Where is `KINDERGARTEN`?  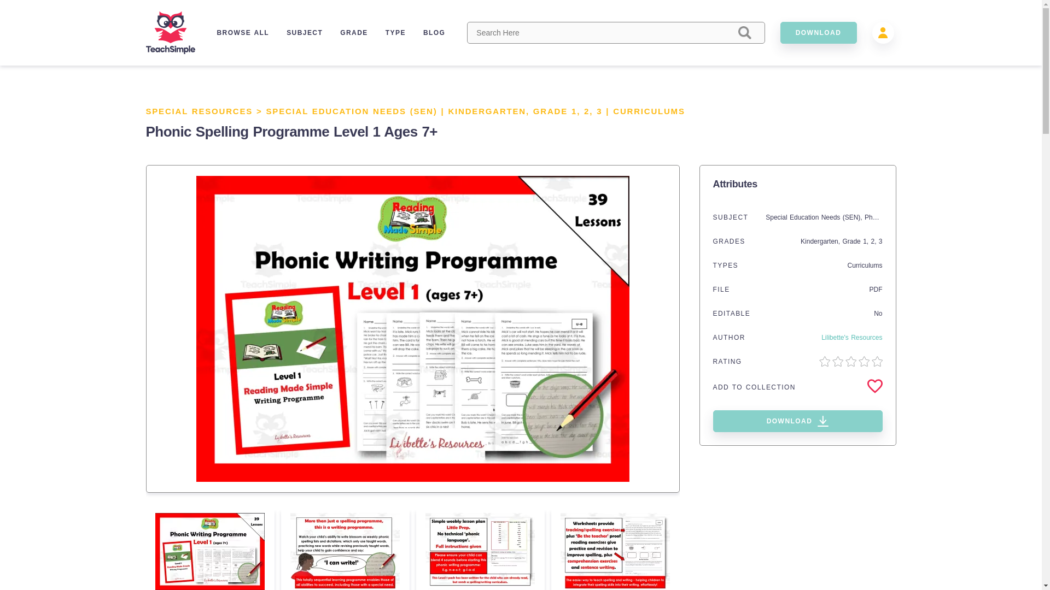
KINDERGARTEN is located at coordinates (487, 111).